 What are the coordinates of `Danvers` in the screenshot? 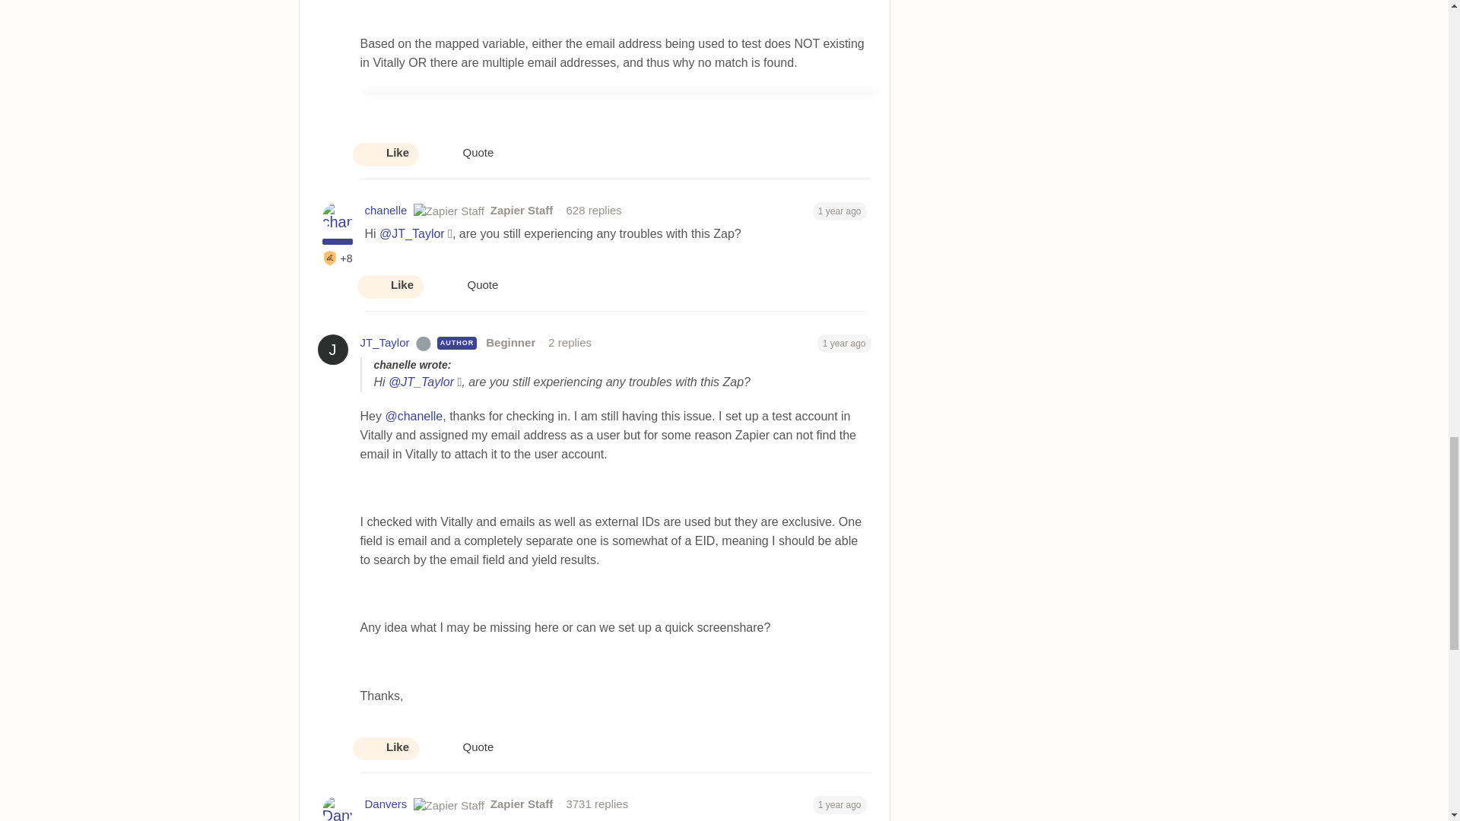 It's located at (386, 804).